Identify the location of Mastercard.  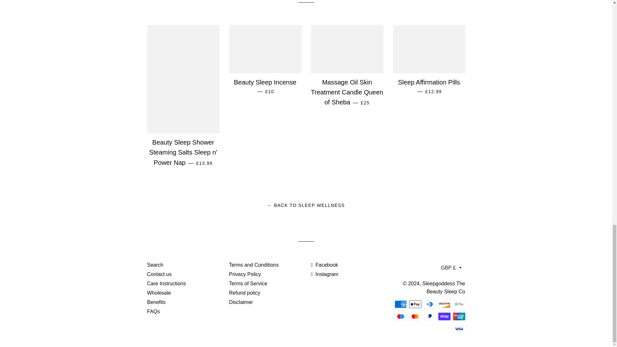
(415, 316).